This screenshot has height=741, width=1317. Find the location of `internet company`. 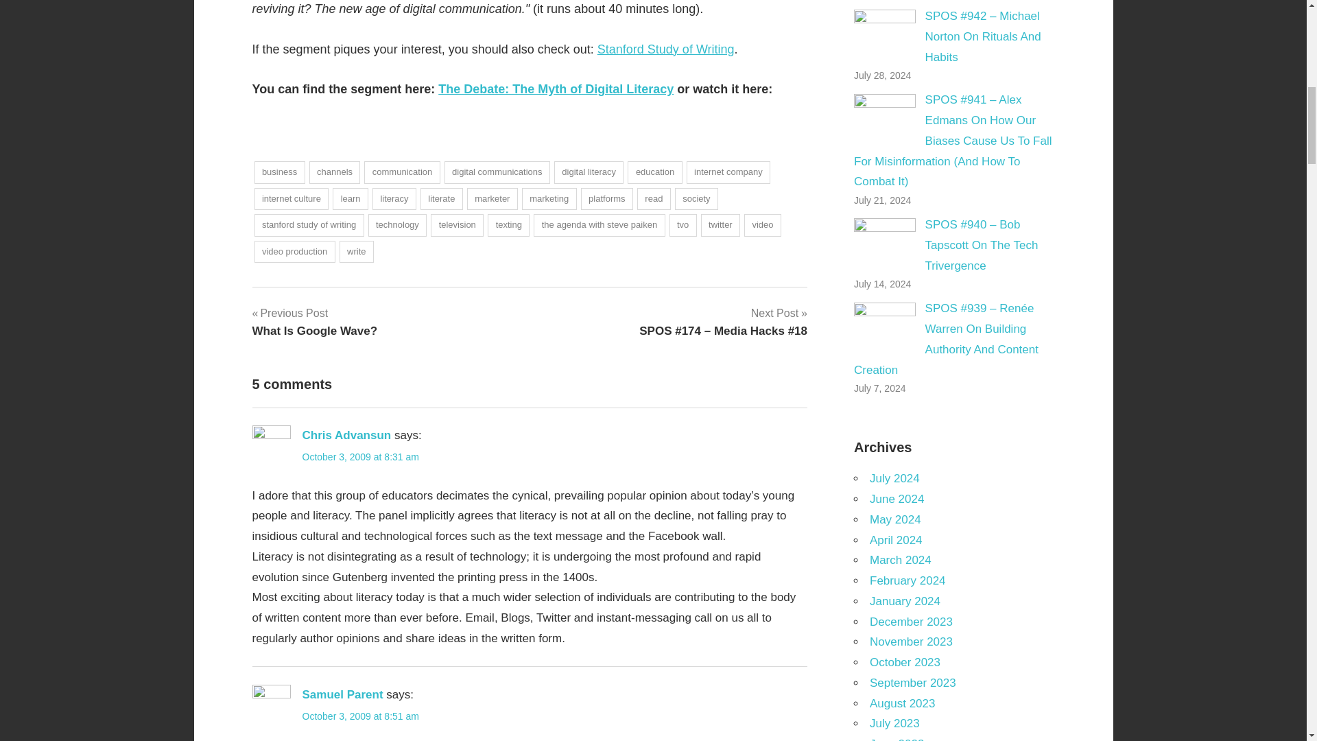

internet company is located at coordinates (728, 172).